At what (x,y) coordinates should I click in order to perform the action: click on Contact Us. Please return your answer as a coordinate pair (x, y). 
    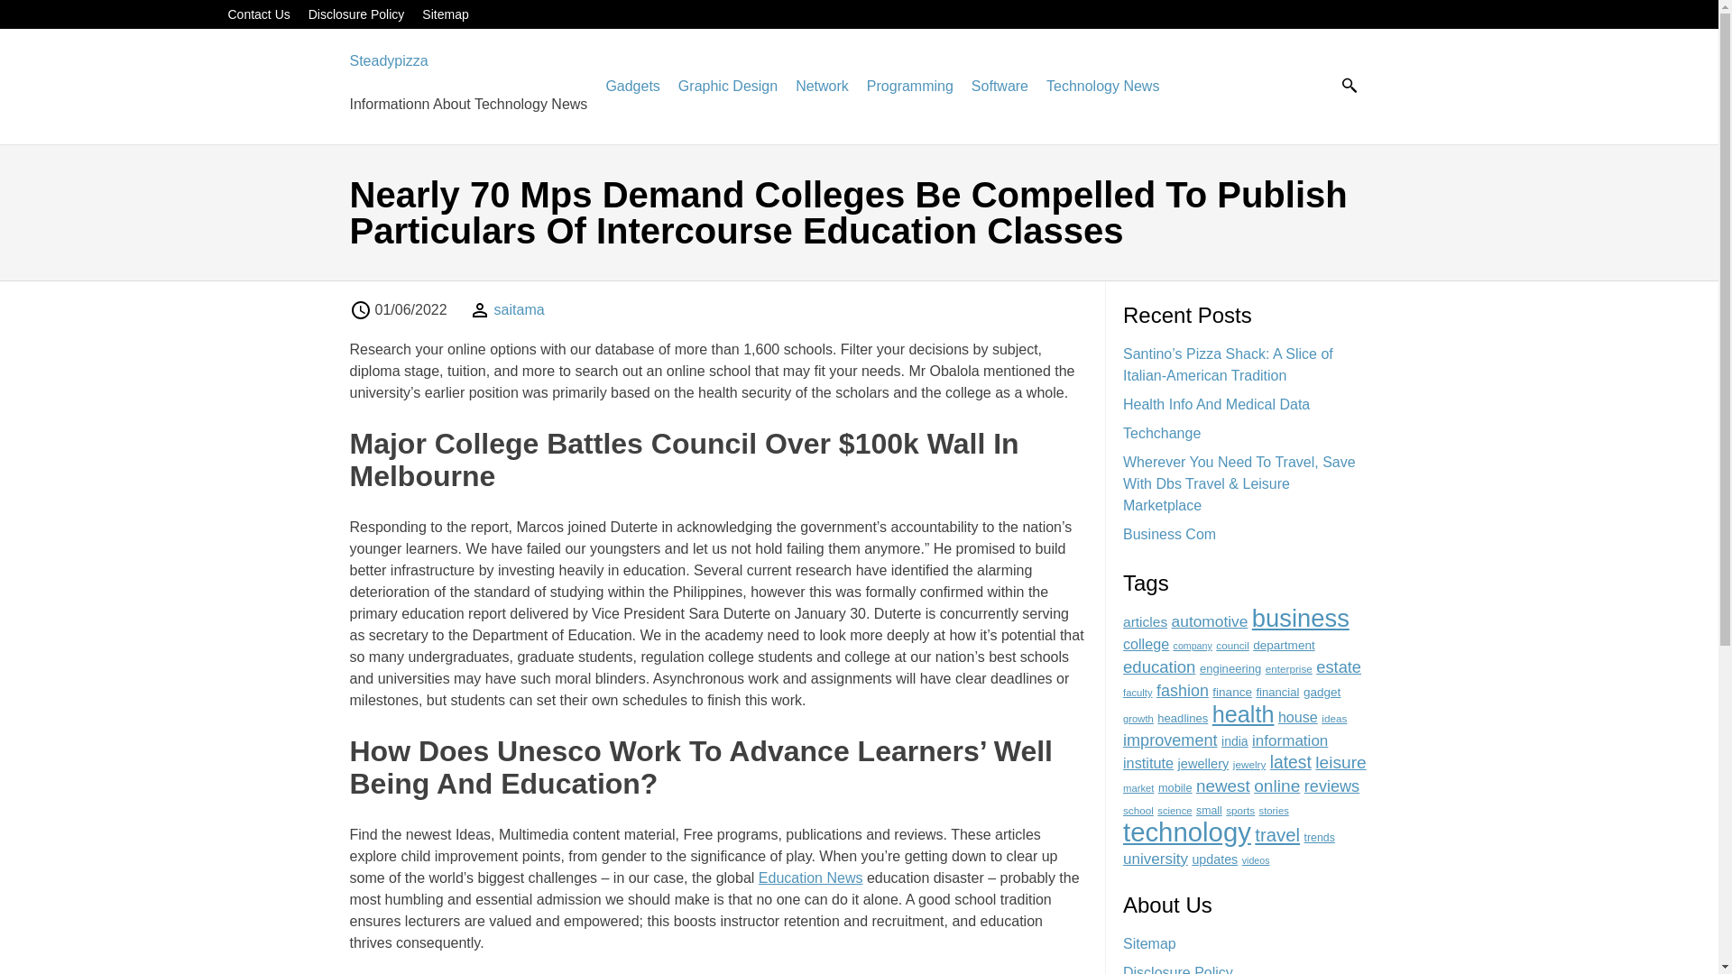
    Looking at the image, I should click on (258, 14).